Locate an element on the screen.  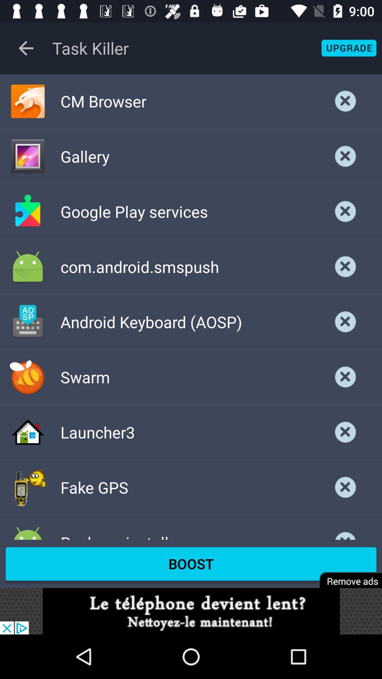
x out of this app is located at coordinates (346, 211).